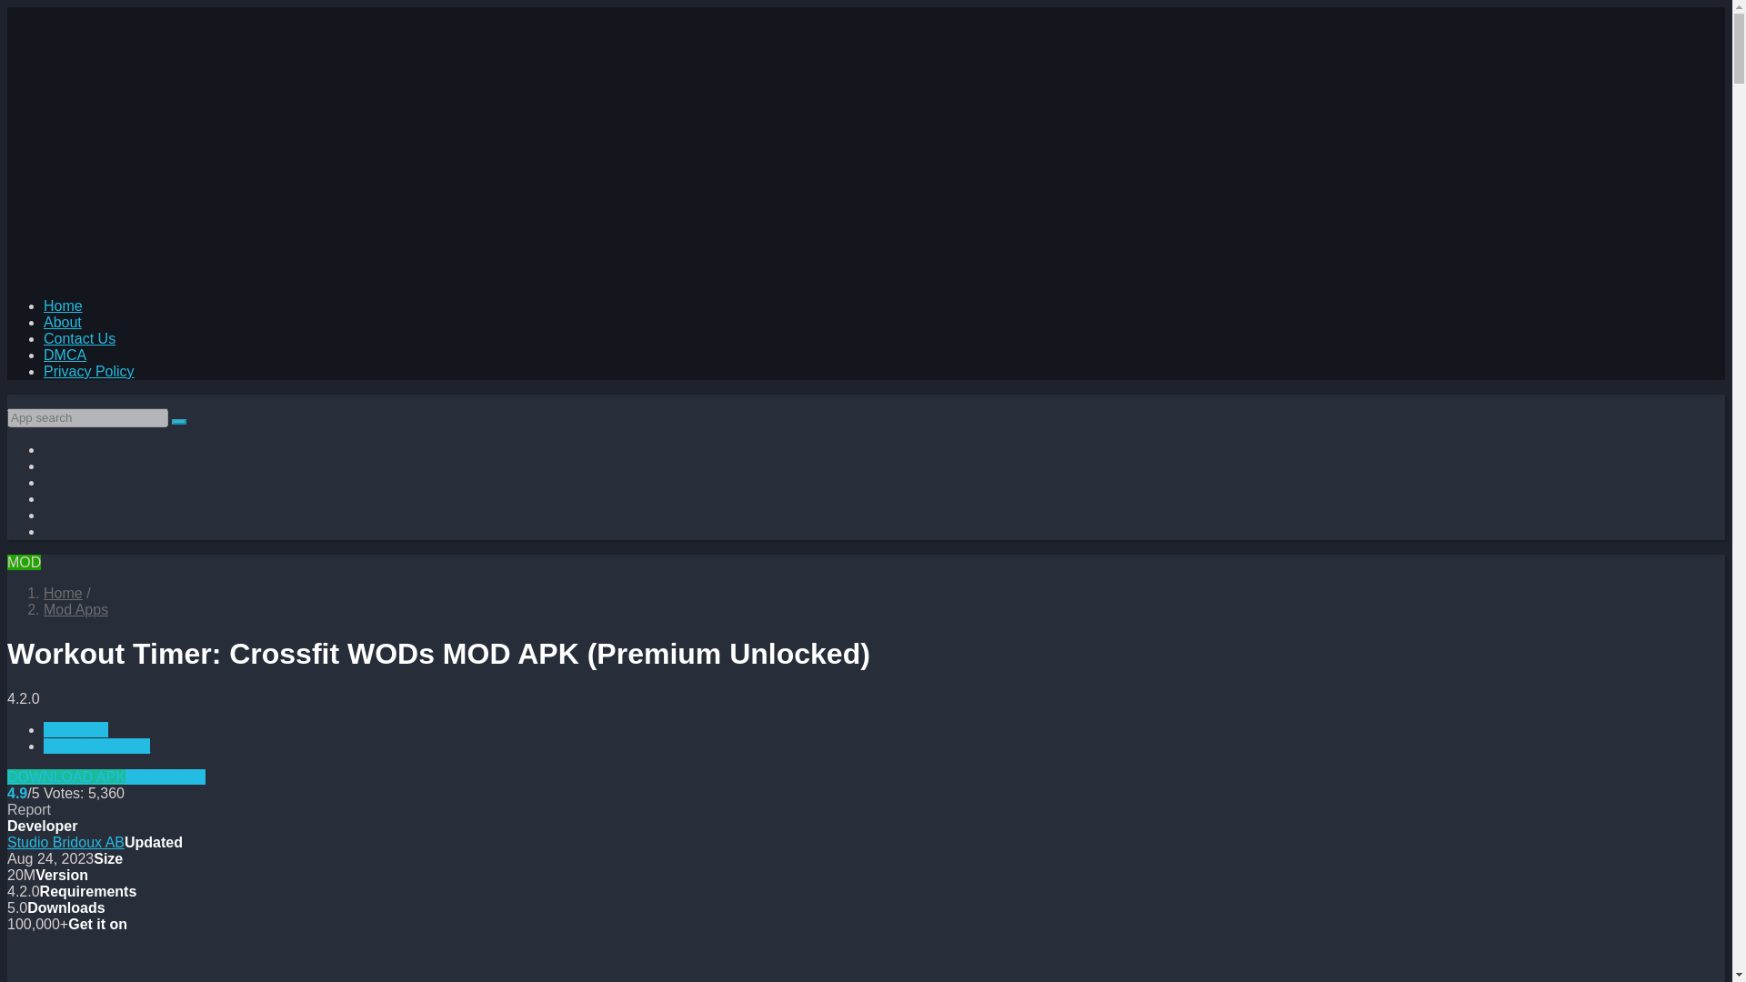 This screenshot has width=1746, height=982. What do you see at coordinates (76, 609) in the screenshot?
I see `Mod Apps` at bounding box center [76, 609].